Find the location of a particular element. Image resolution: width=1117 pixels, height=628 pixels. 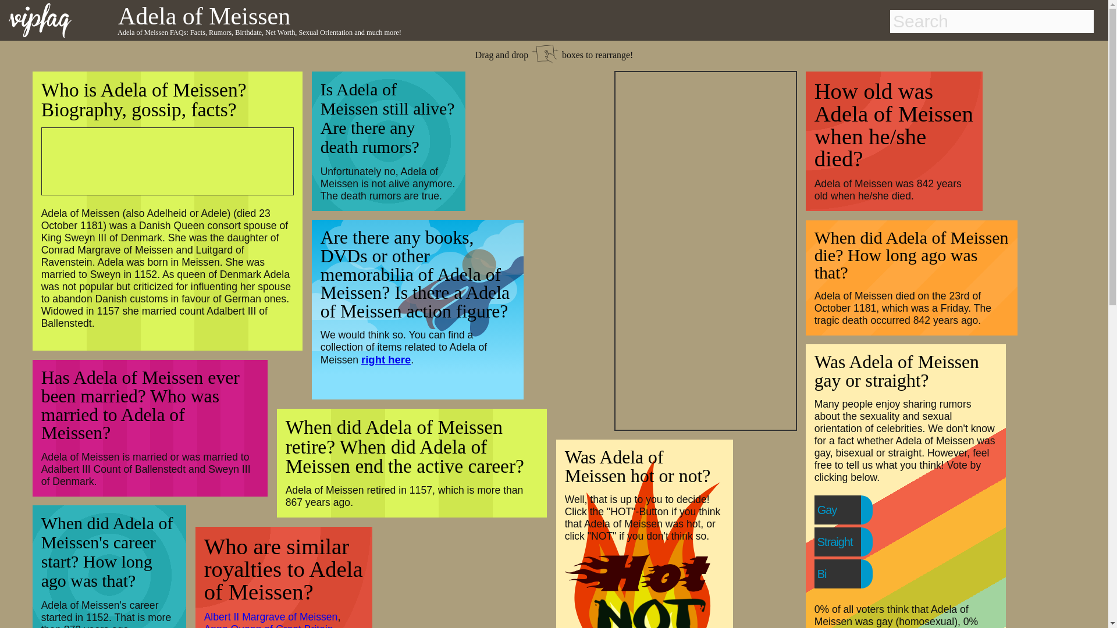

Advertisement is located at coordinates (161, 159).